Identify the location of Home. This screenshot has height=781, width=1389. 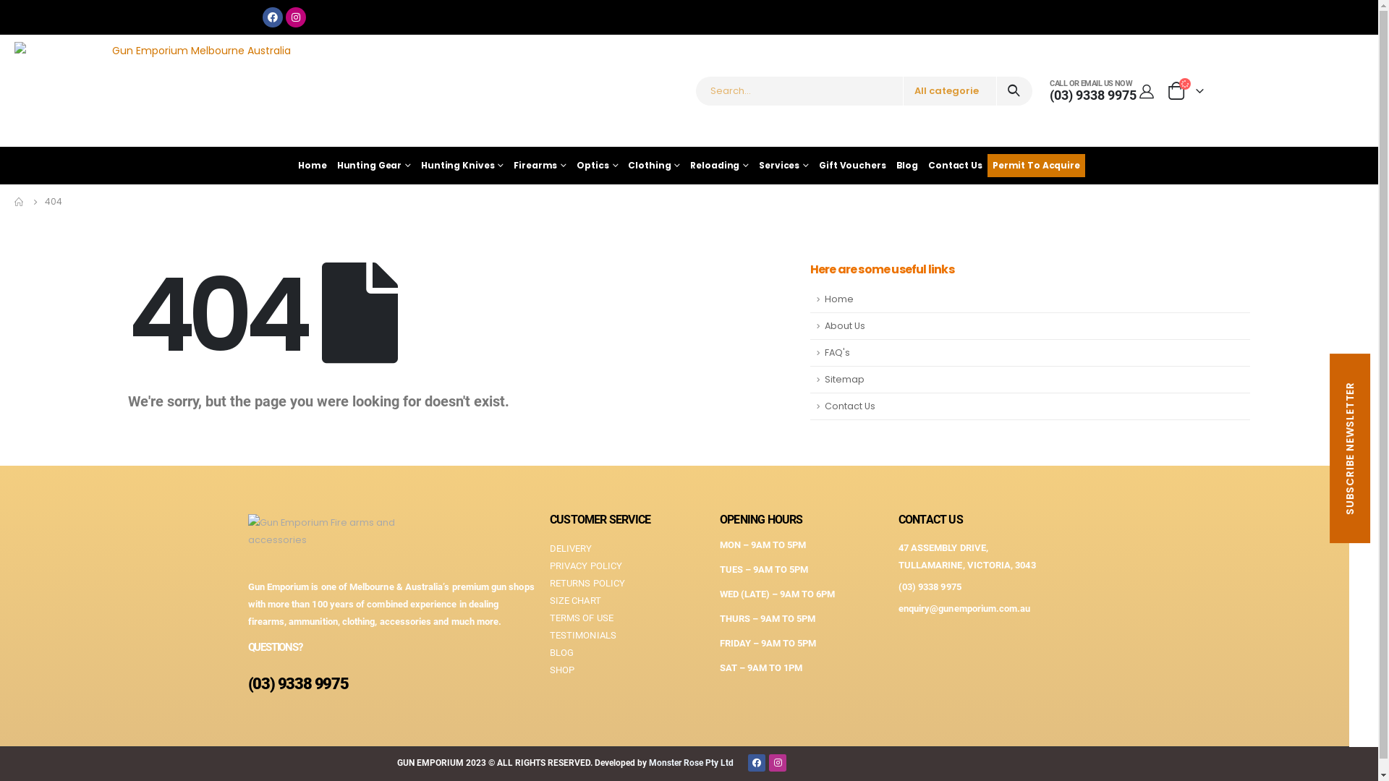
(1030, 299).